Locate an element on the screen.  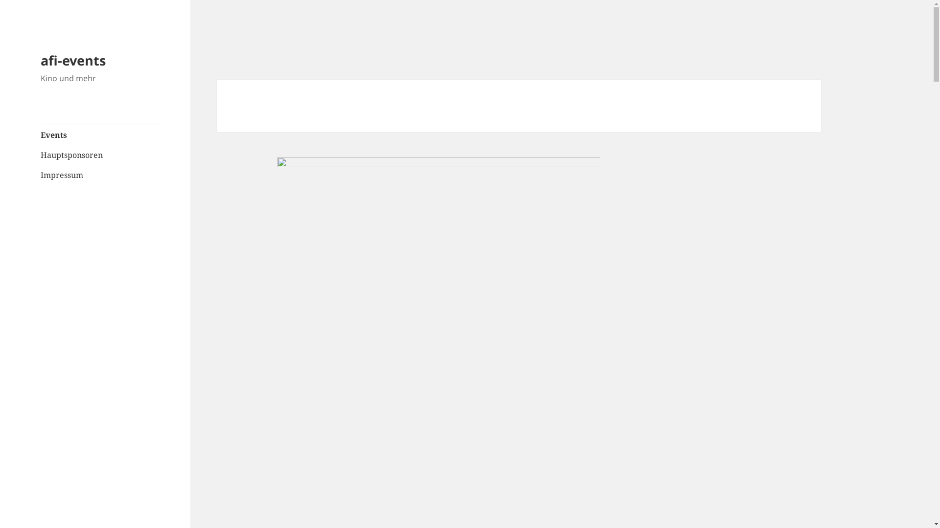
Hauptsponsoren is located at coordinates (101, 155).